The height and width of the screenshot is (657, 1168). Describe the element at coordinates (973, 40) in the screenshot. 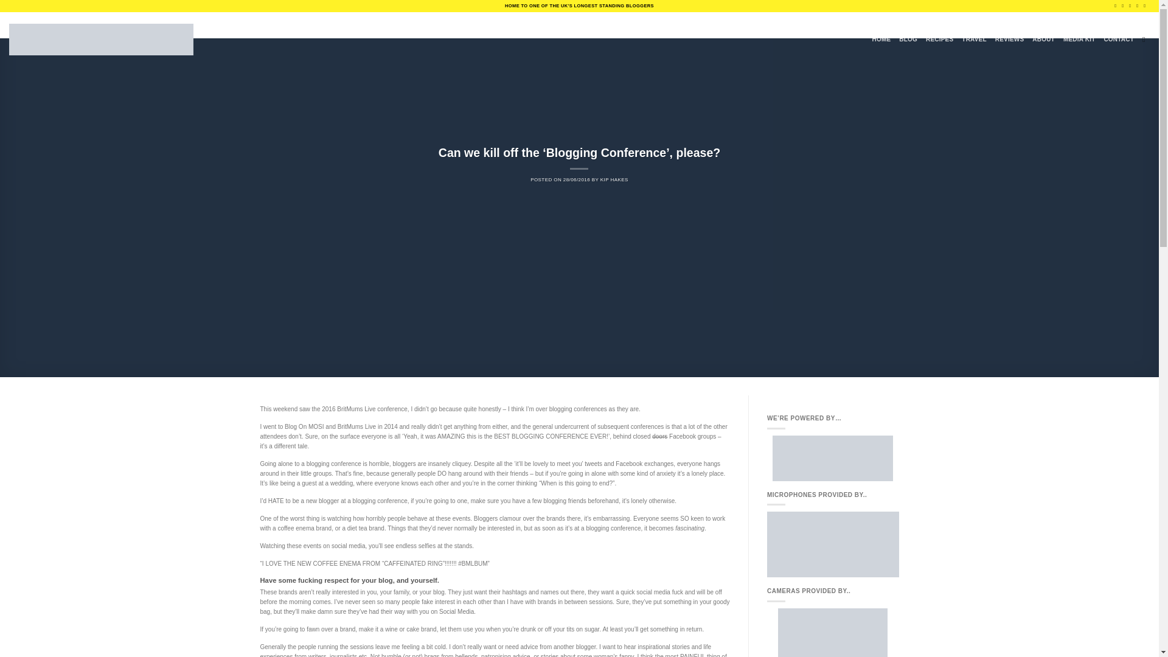

I see `TRAVEL` at that location.